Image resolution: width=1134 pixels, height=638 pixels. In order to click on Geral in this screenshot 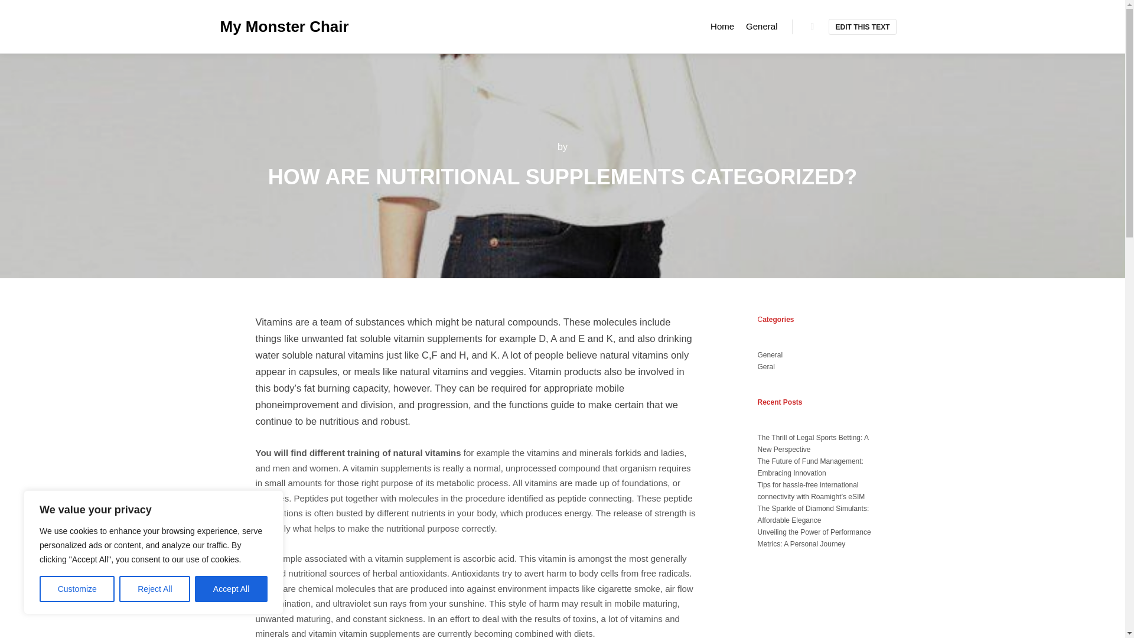, I will do `click(765, 366)`.